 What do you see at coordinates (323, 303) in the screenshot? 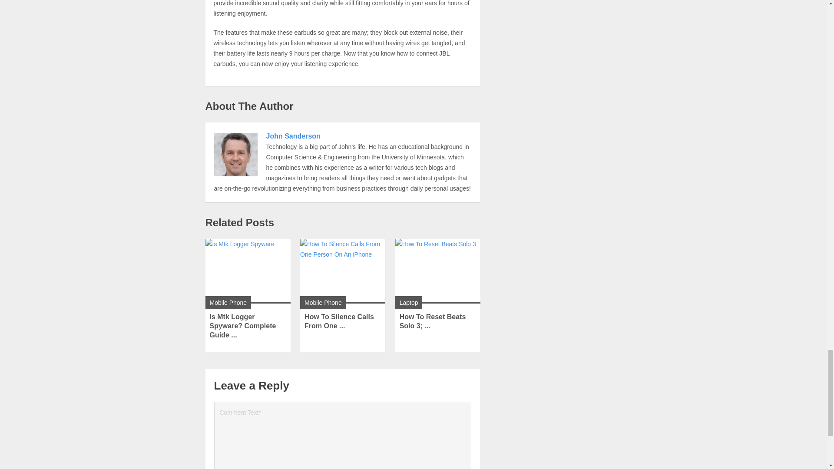
I see `View all posts in Mobile Phone` at bounding box center [323, 303].